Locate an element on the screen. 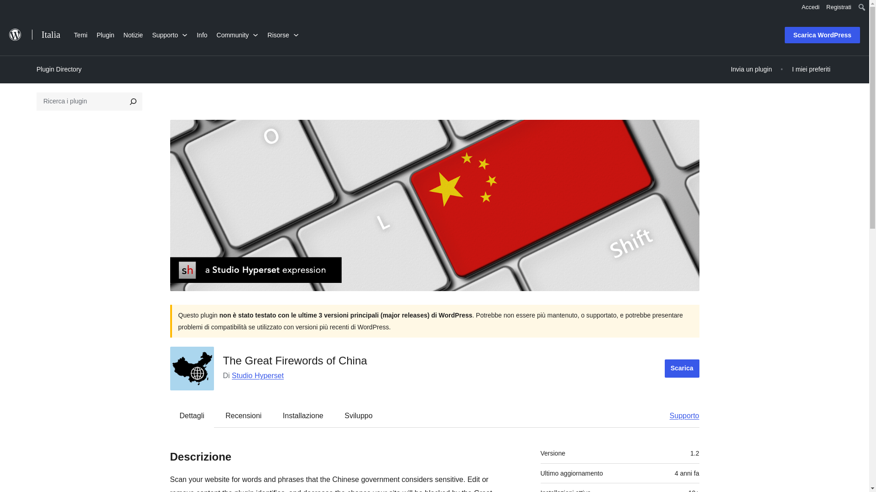 The width and height of the screenshot is (876, 492). Plugin Directory is located at coordinates (59, 69).